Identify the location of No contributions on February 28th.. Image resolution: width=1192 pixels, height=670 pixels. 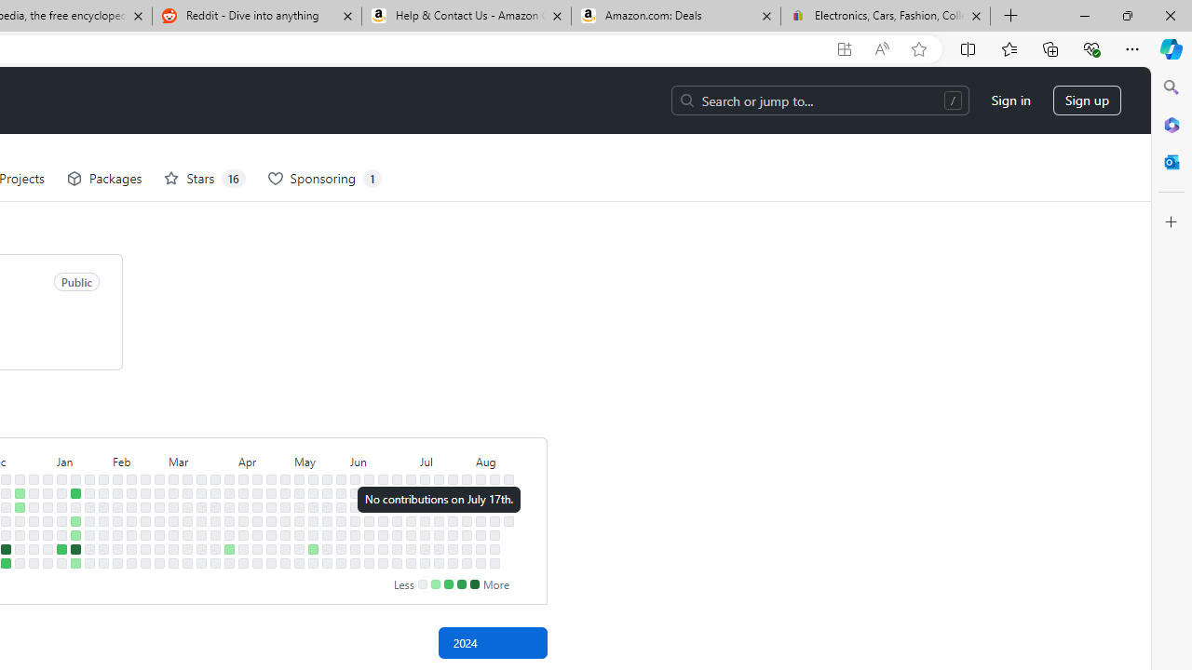
(159, 520).